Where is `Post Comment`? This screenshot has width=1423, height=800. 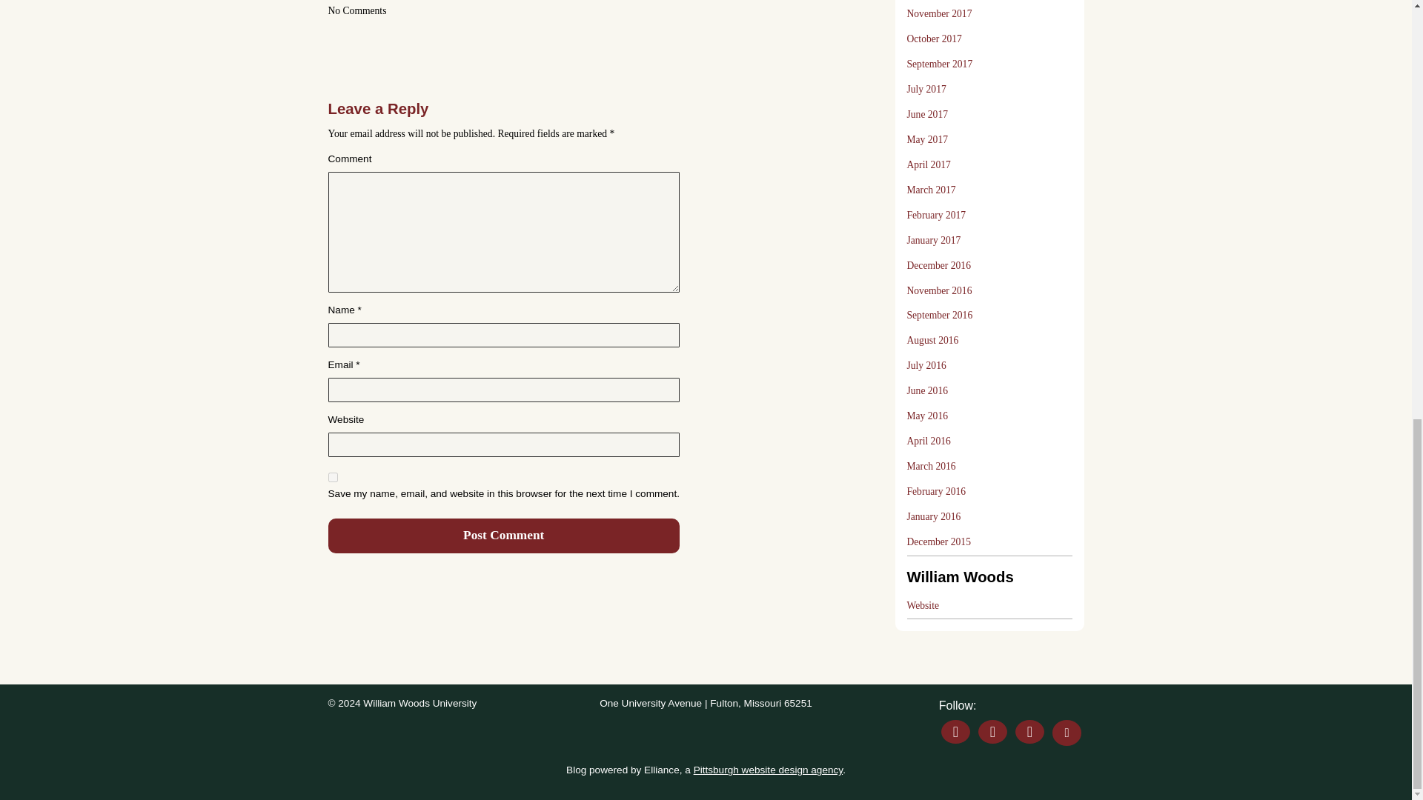 Post Comment is located at coordinates (502, 536).